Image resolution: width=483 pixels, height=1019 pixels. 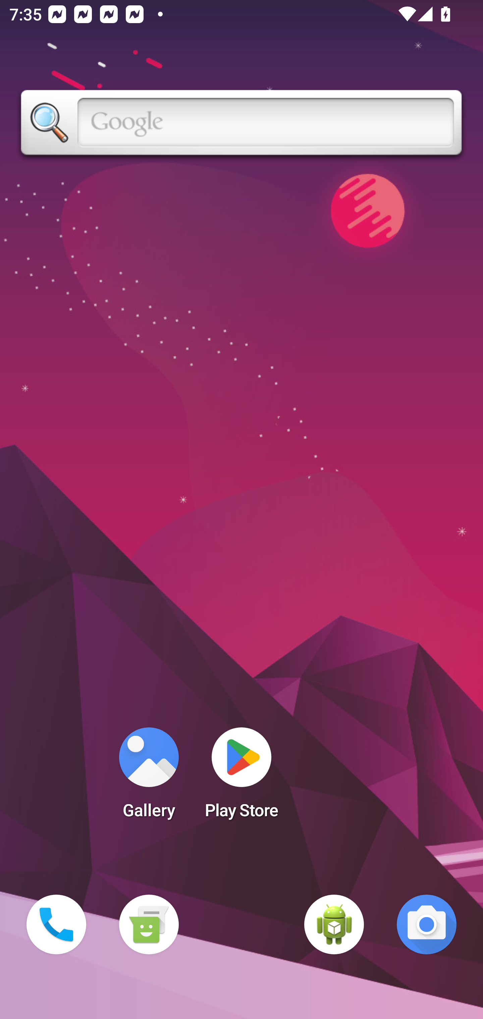 I want to click on Phone, so click(x=56, y=924).